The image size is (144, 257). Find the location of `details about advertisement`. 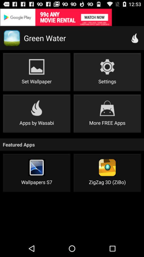

details about advertisement is located at coordinates (72, 17).